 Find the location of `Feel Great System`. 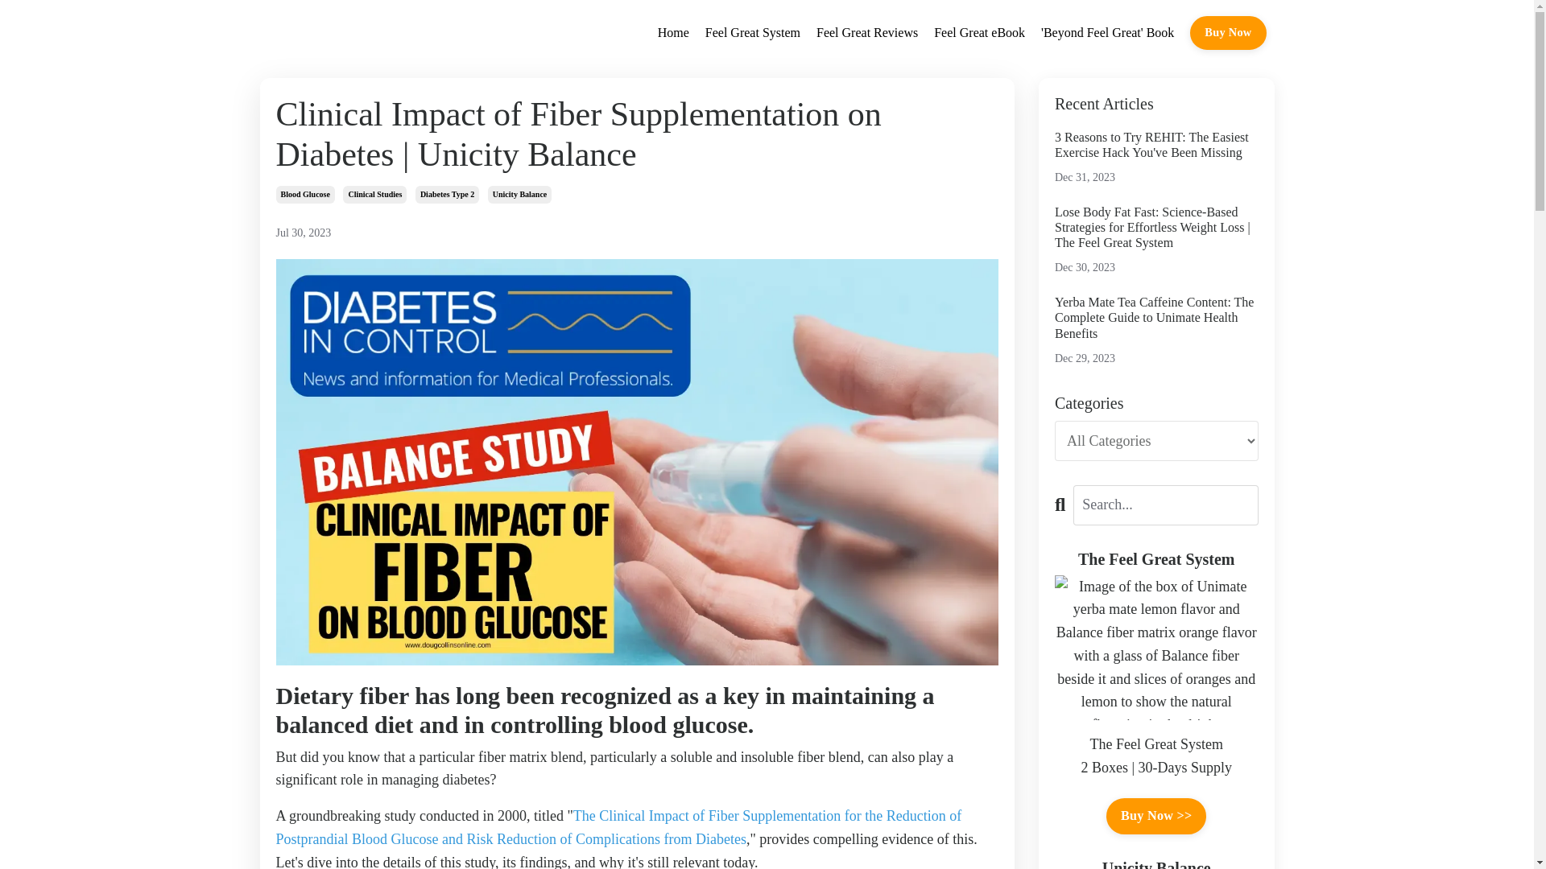

Feel Great System is located at coordinates (752, 33).